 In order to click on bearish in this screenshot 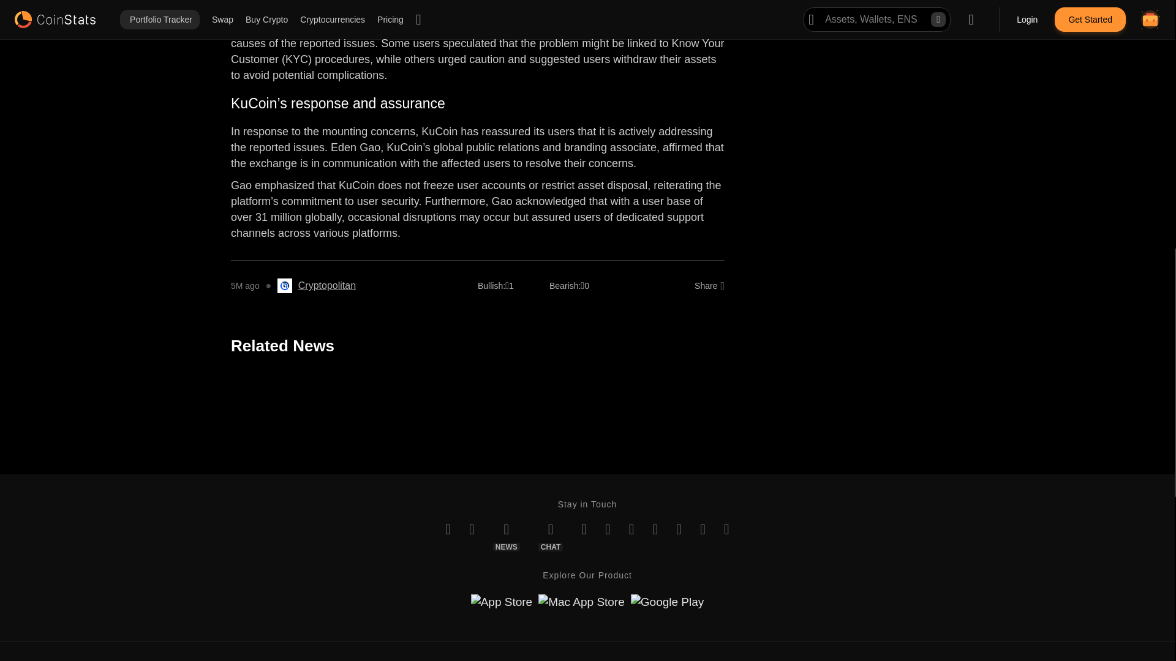, I will do `click(565, 285)`.